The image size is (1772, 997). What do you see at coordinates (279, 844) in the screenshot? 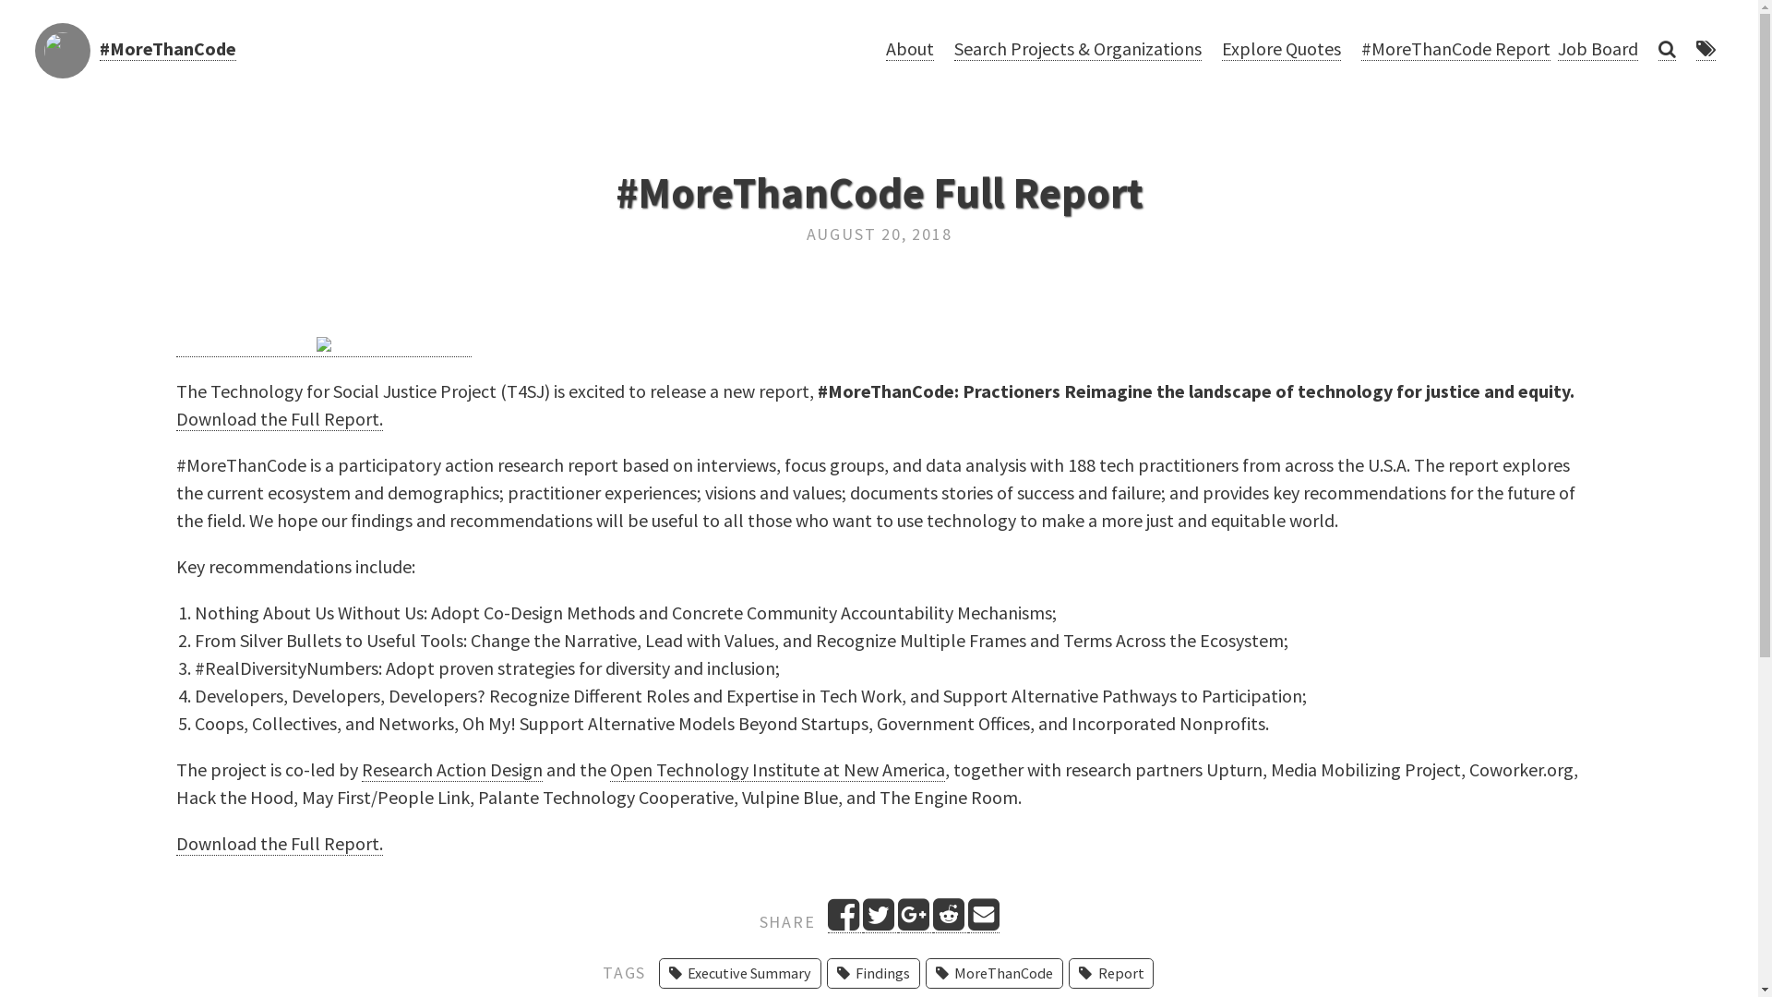
I see `Download the Full Report.` at bounding box center [279, 844].